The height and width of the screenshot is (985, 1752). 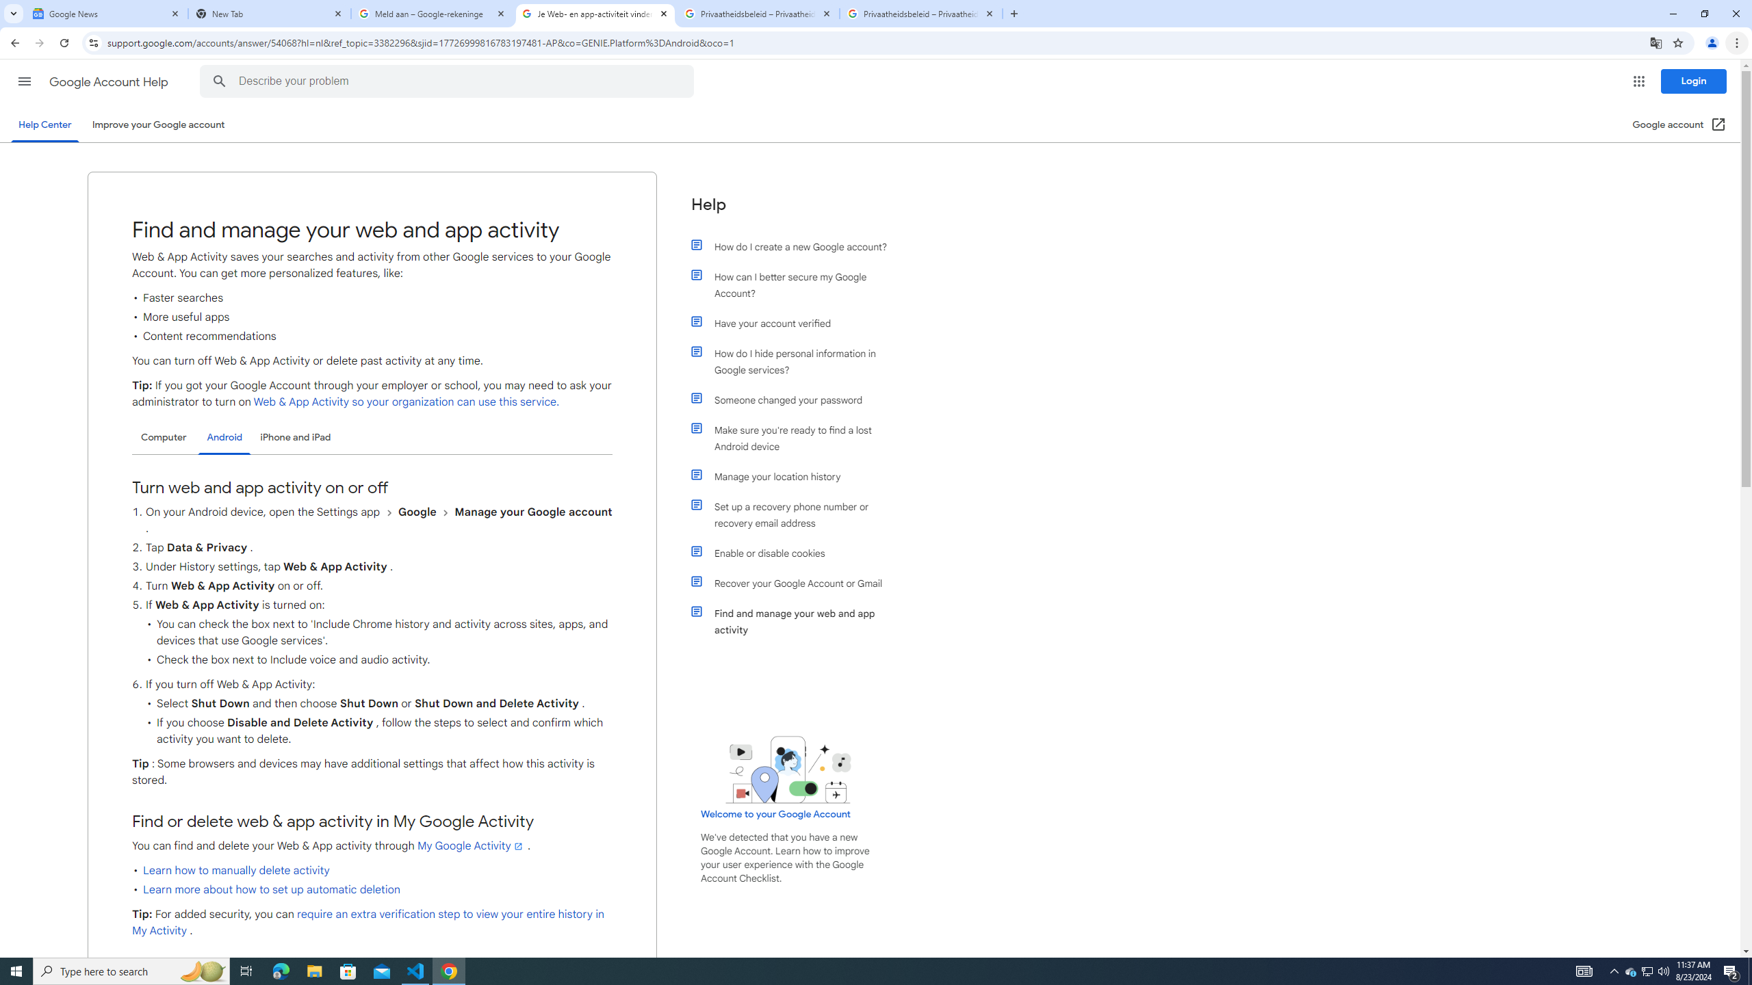 What do you see at coordinates (796, 583) in the screenshot?
I see `Recover your Google Account or Gmail` at bounding box center [796, 583].